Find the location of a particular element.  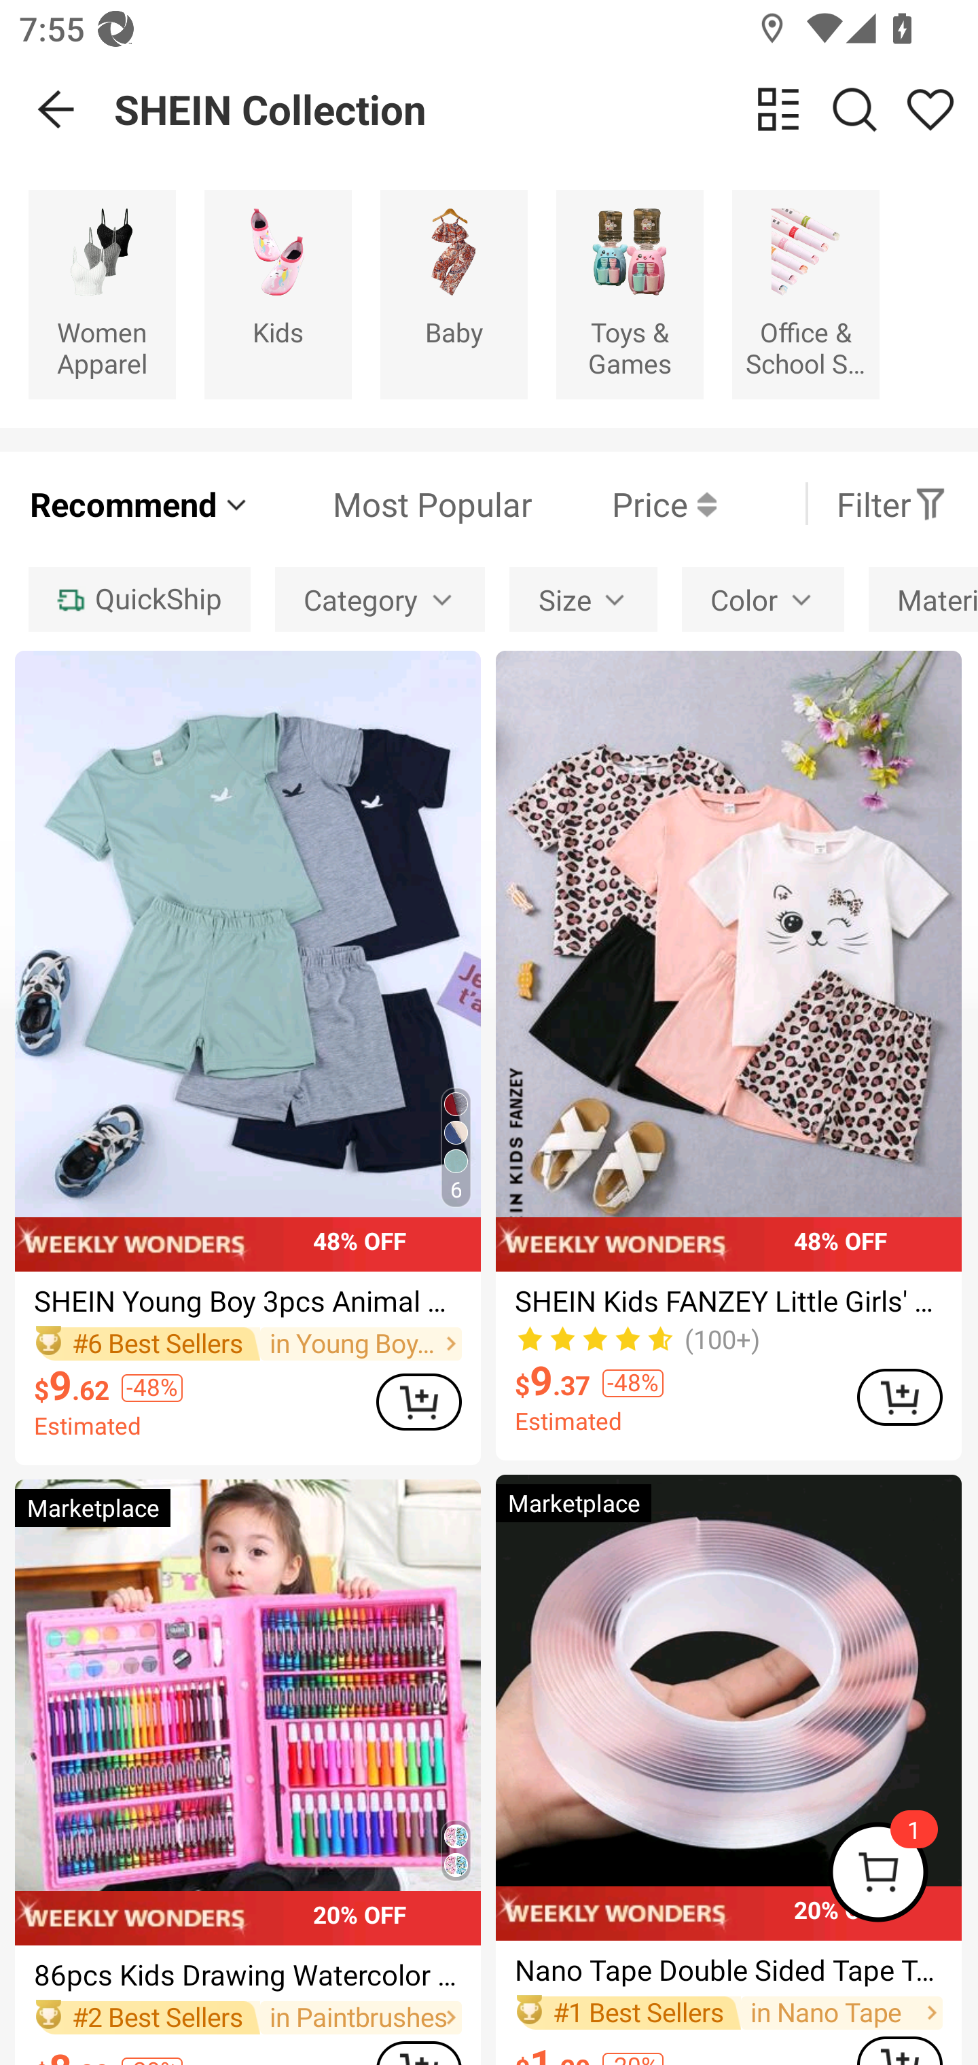

Toys & Games is located at coordinates (630, 293).